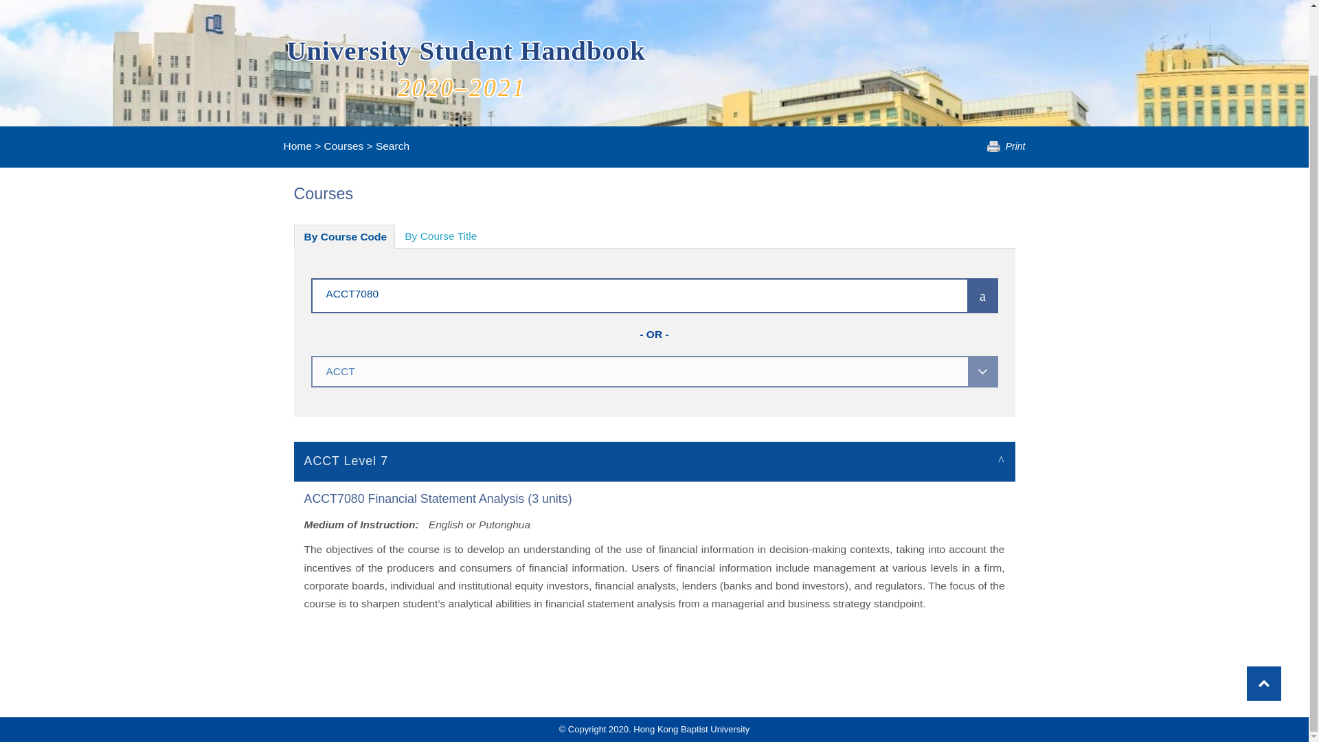 The height and width of the screenshot is (742, 1319). What do you see at coordinates (343, 146) in the screenshot?
I see `Courses` at bounding box center [343, 146].